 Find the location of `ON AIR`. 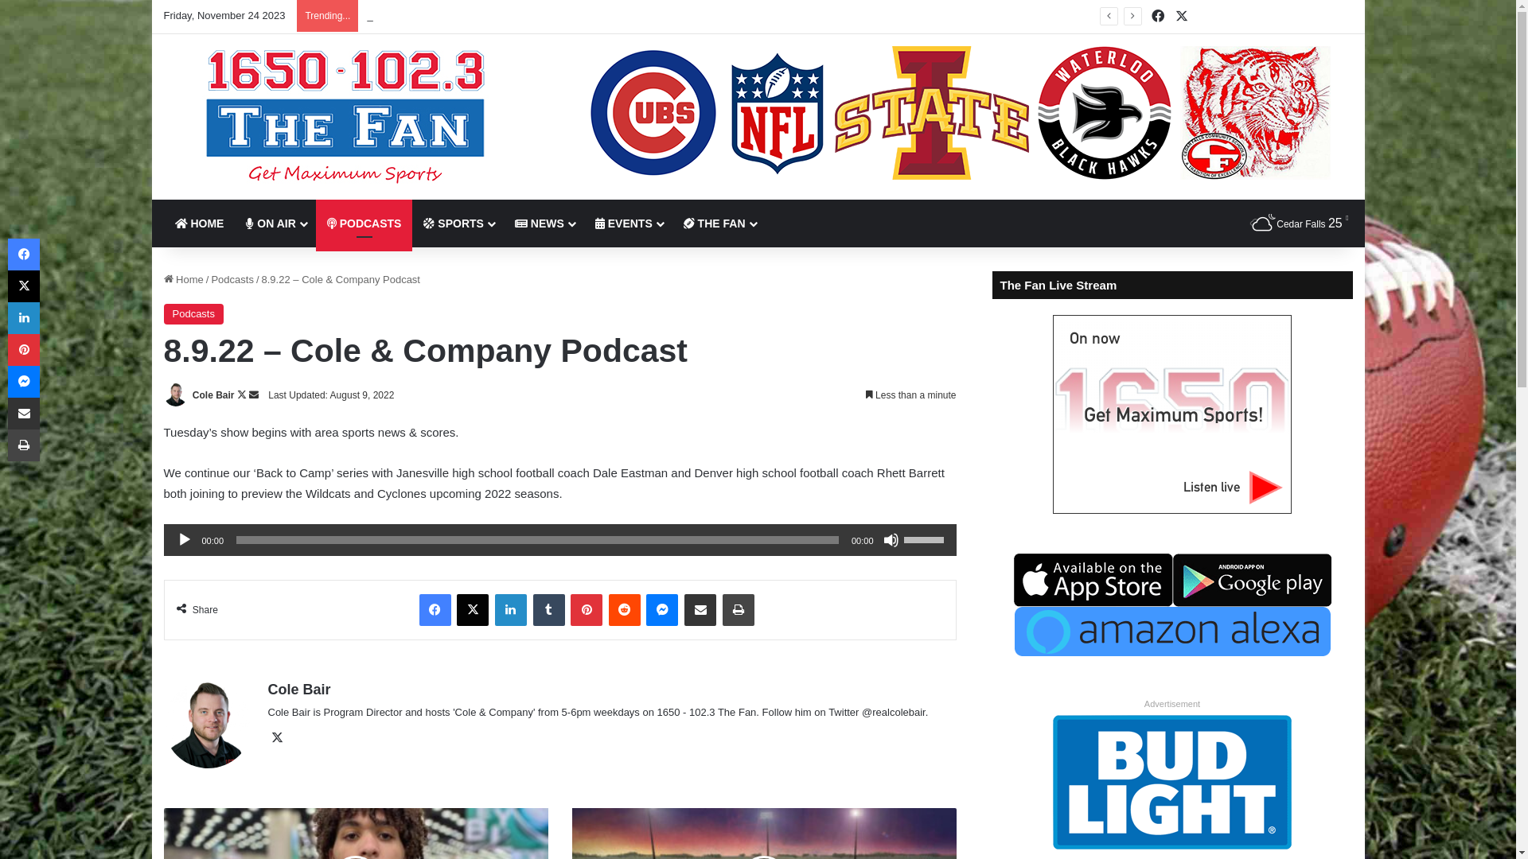

ON AIR is located at coordinates (275, 223).